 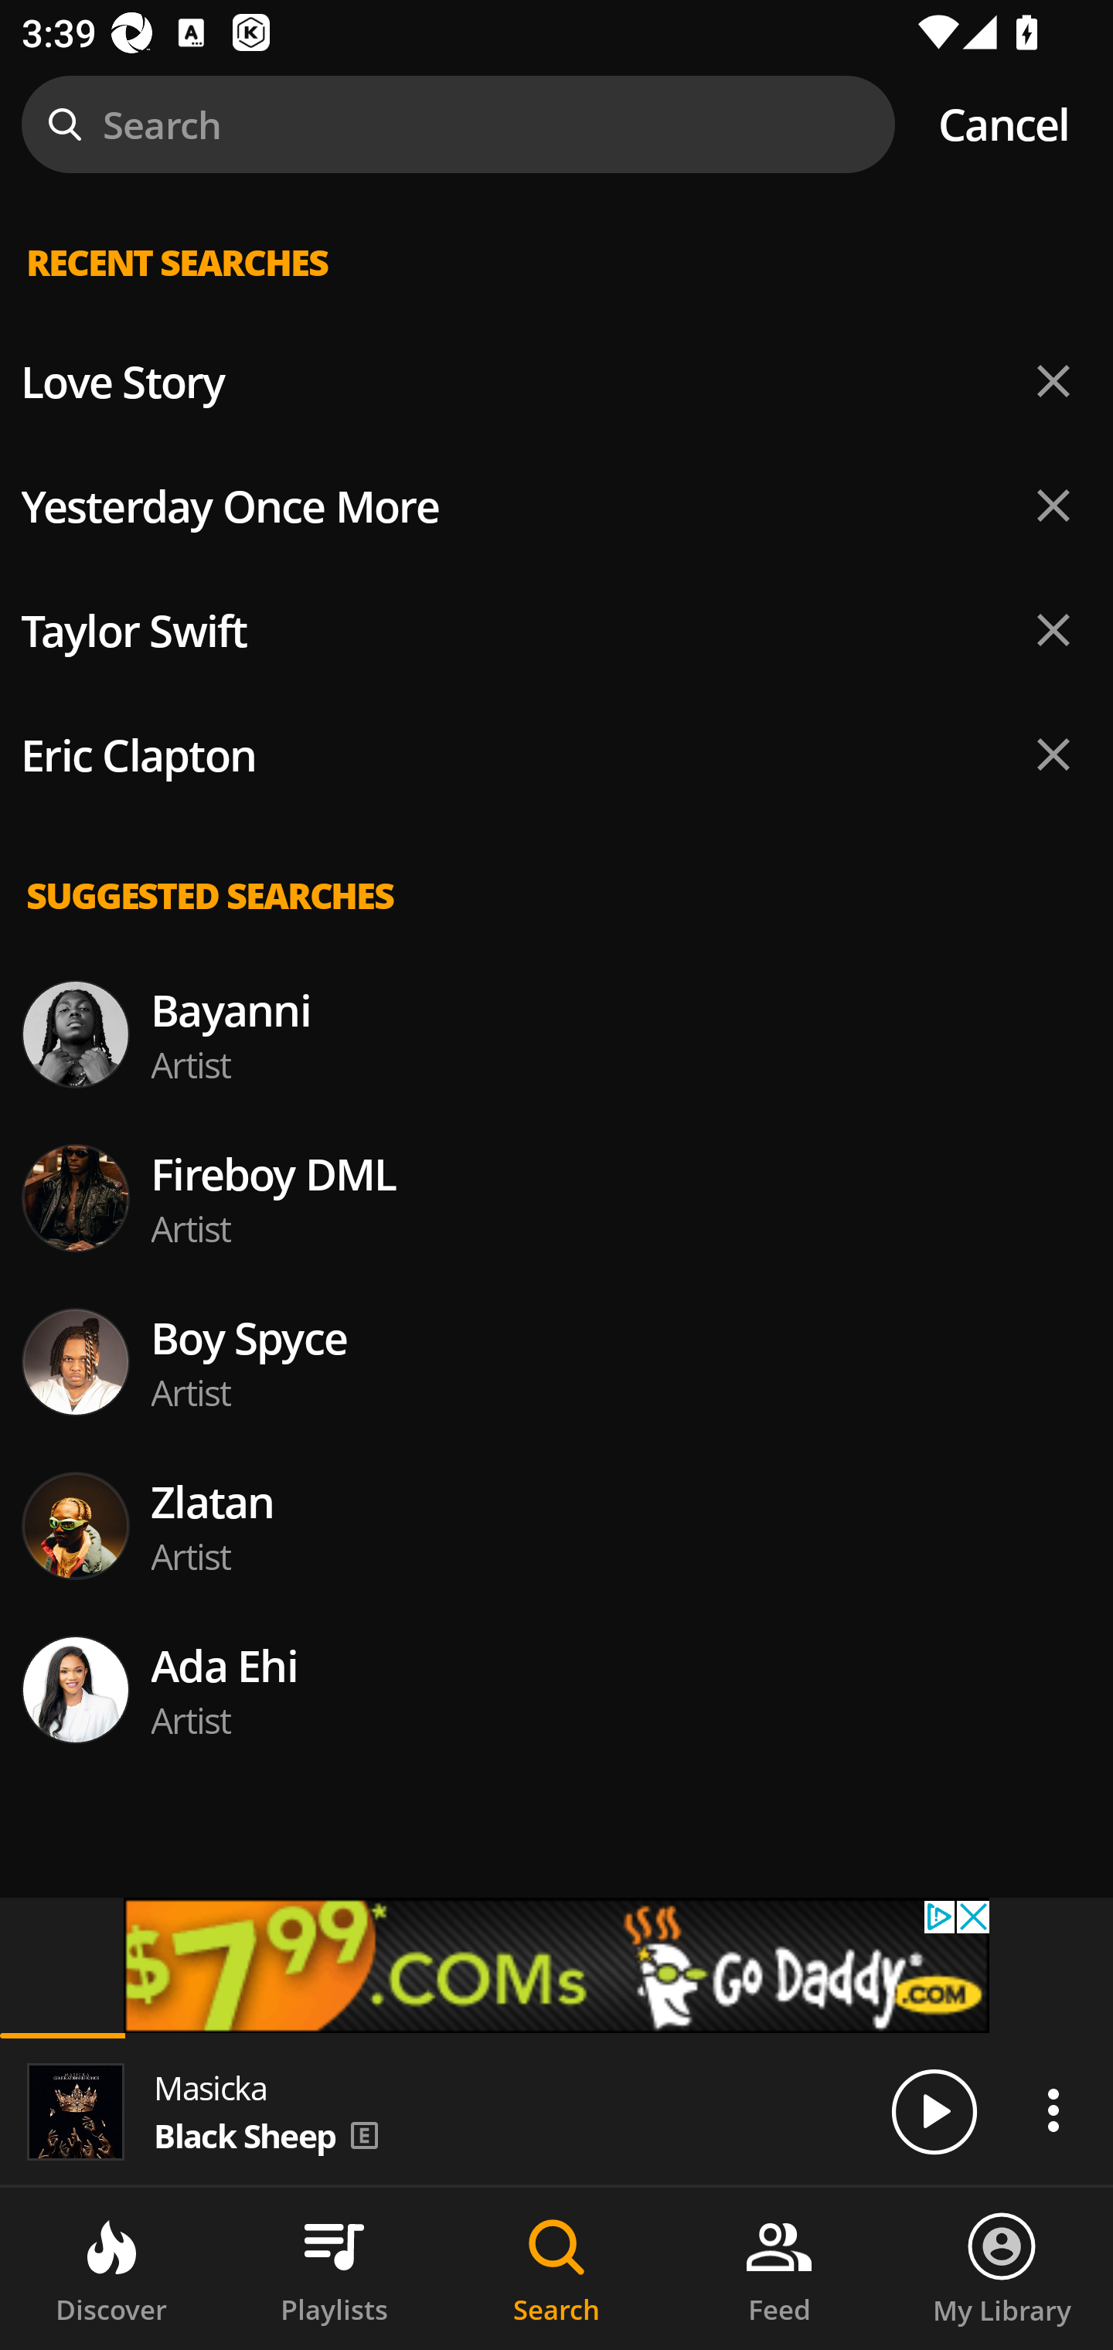 I want to click on Search Cancel, so click(x=556, y=124).